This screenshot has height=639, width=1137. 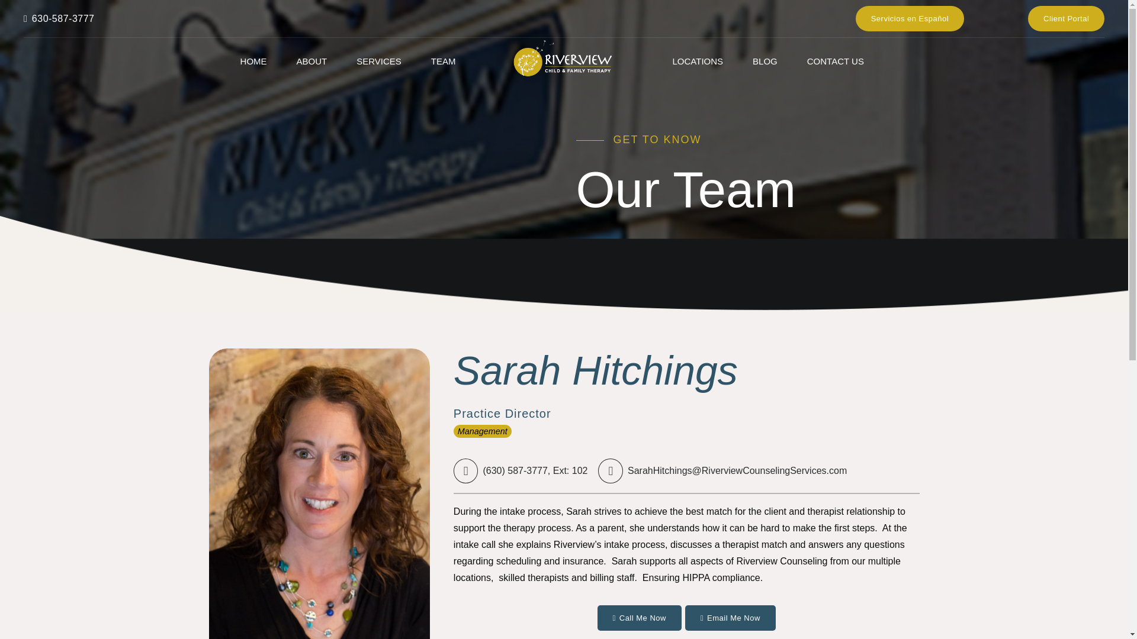 I want to click on CONTACT US, so click(x=835, y=62).